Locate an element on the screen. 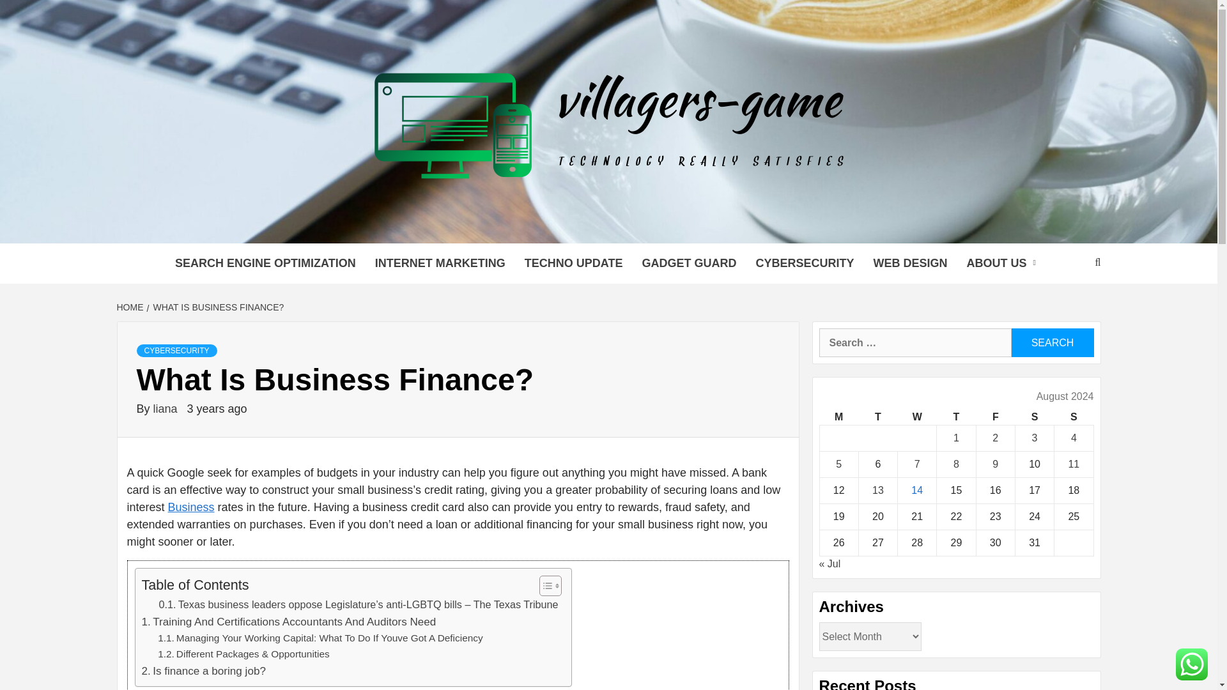  Sunday is located at coordinates (1074, 418).